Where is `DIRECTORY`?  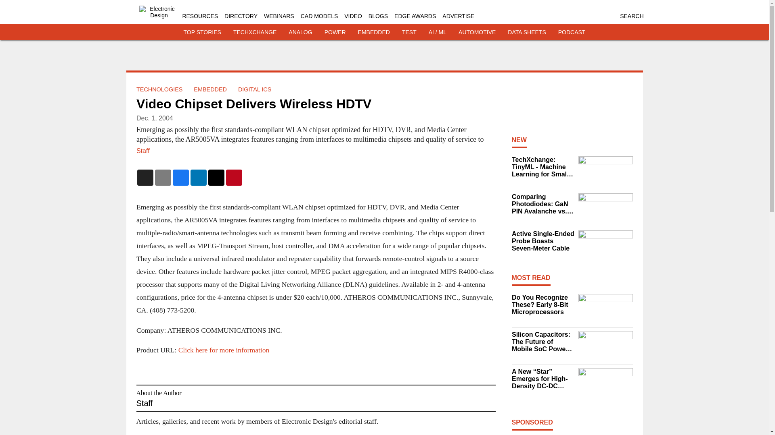 DIRECTORY is located at coordinates (241, 16).